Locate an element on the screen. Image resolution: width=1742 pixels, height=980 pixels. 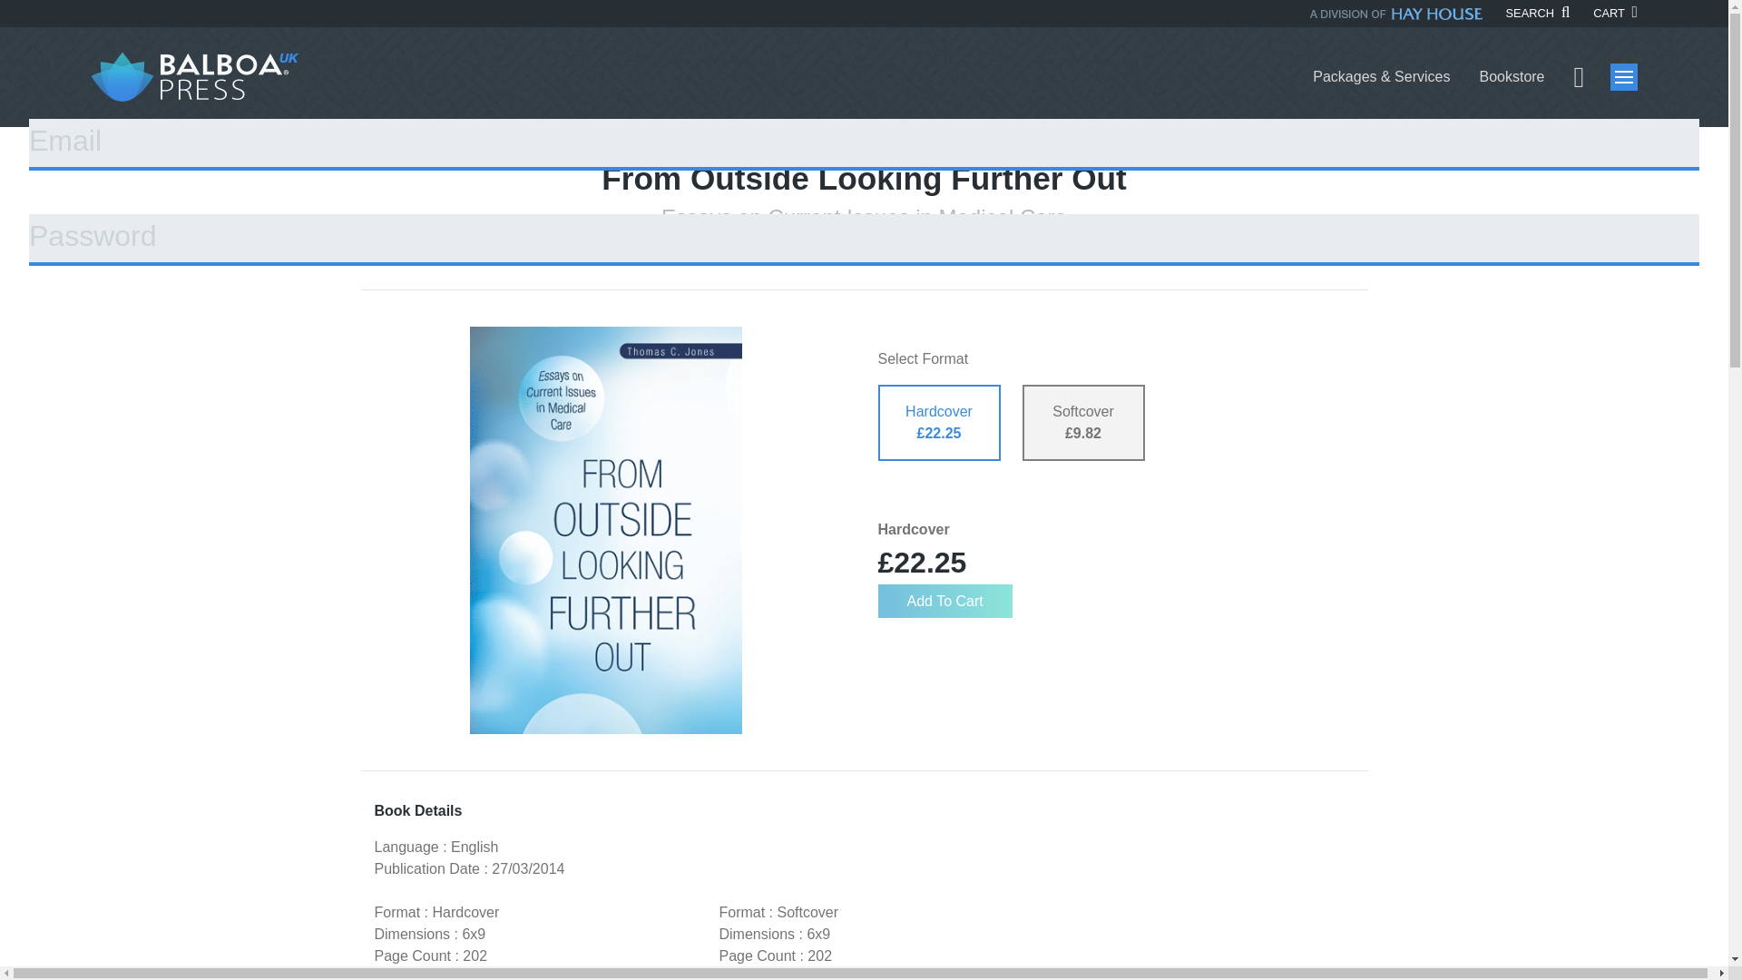
SEARCH is located at coordinates (1539, 13).